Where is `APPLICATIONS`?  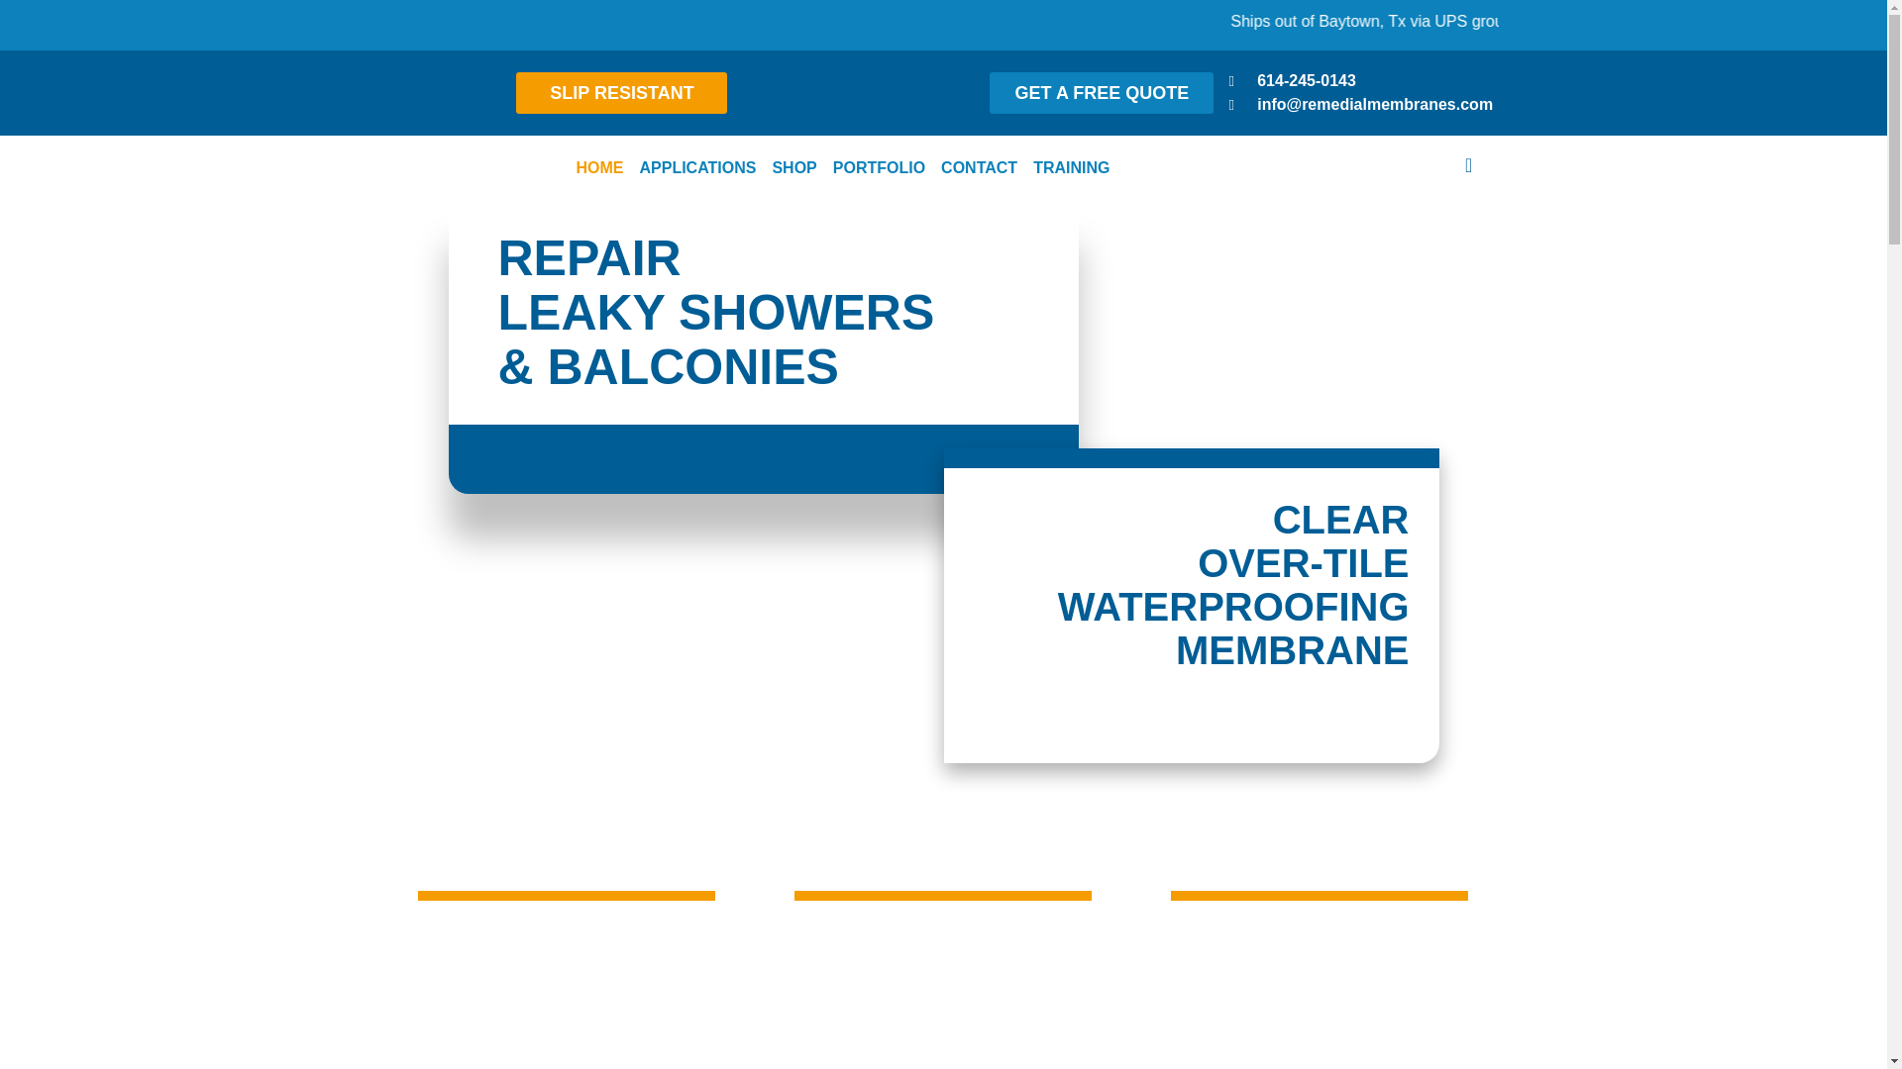
APPLICATIONS is located at coordinates (697, 168).